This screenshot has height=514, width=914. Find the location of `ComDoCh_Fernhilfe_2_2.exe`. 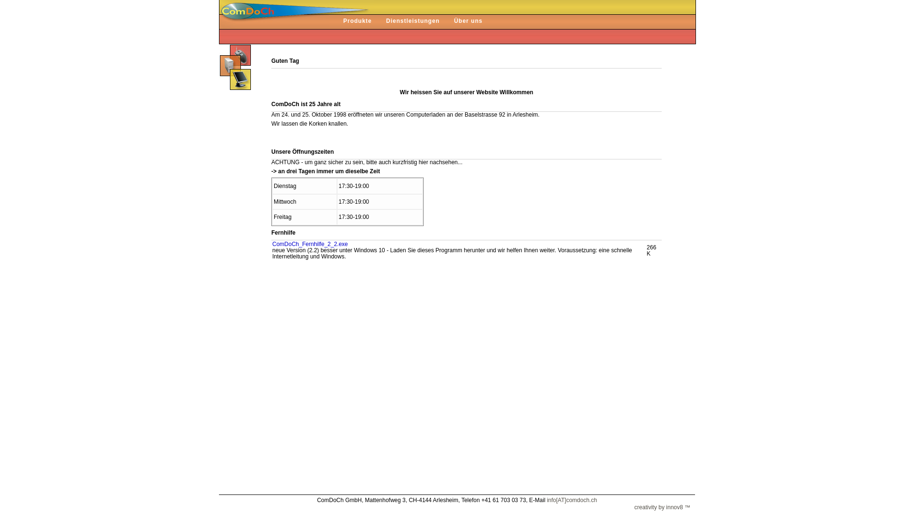

ComDoCh_Fernhilfe_2_2.exe is located at coordinates (310, 244).